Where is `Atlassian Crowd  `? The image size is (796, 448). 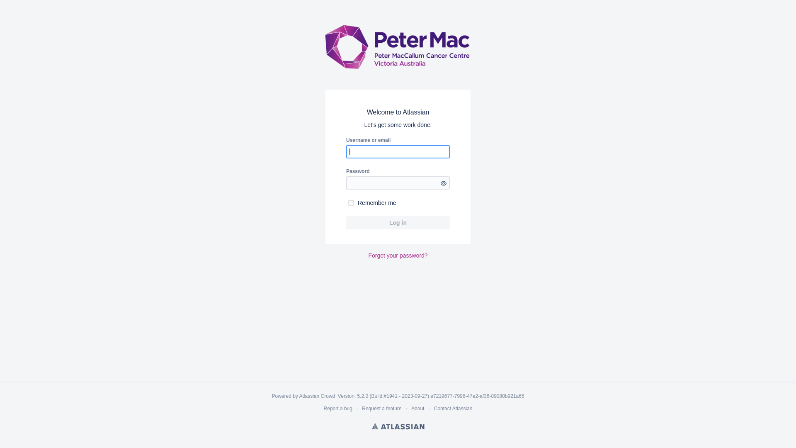 Atlassian Crowd   is located at coordinates (318, 396).